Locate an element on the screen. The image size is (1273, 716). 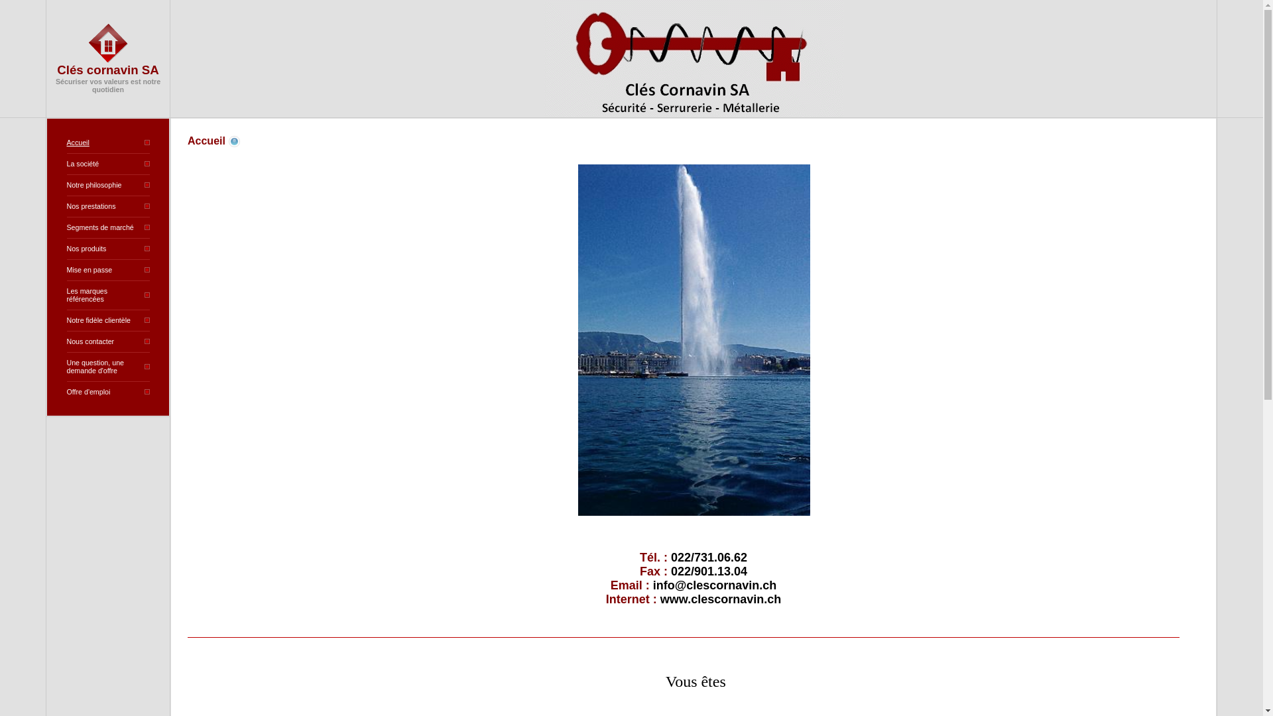
Accueil is located at coordinates (78, 143).